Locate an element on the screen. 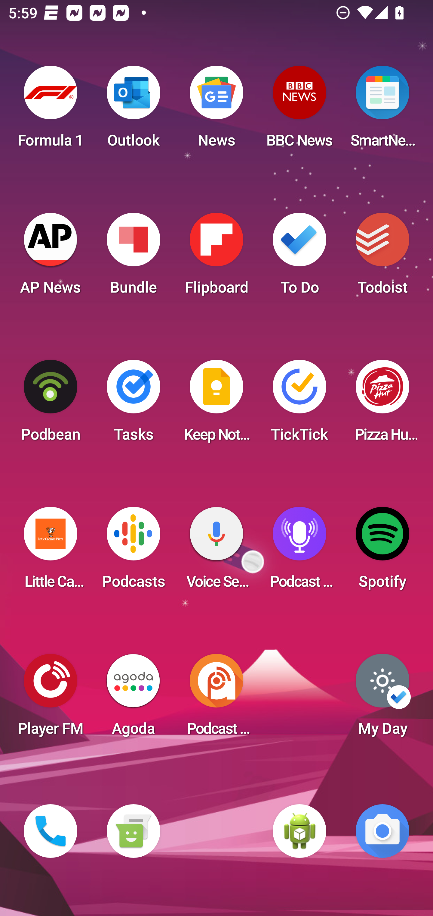 The image size is (433, 916). Formula 1 is located at coordinates (51, 110).